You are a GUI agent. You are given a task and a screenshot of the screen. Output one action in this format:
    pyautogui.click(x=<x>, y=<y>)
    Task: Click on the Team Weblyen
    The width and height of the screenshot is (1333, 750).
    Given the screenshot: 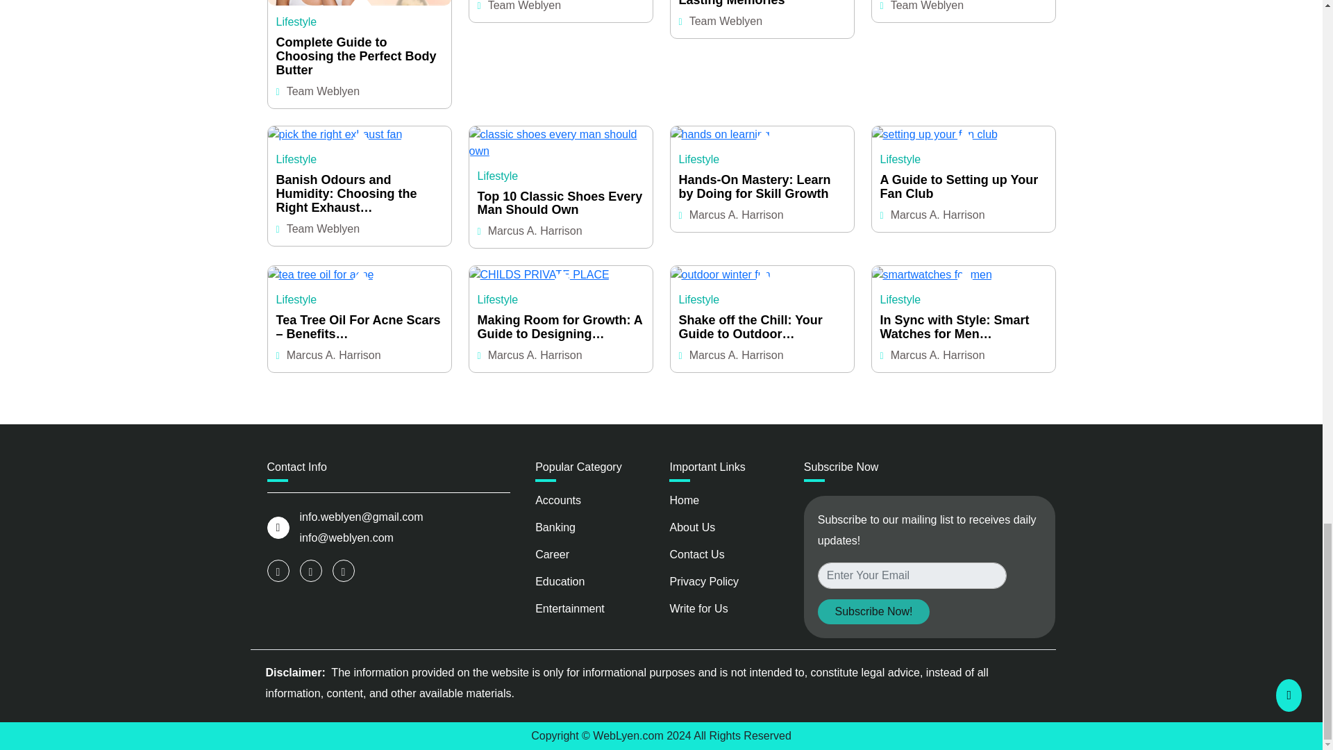 What is the action you would take?
    pyautogui.click(x=323, y=92)
    